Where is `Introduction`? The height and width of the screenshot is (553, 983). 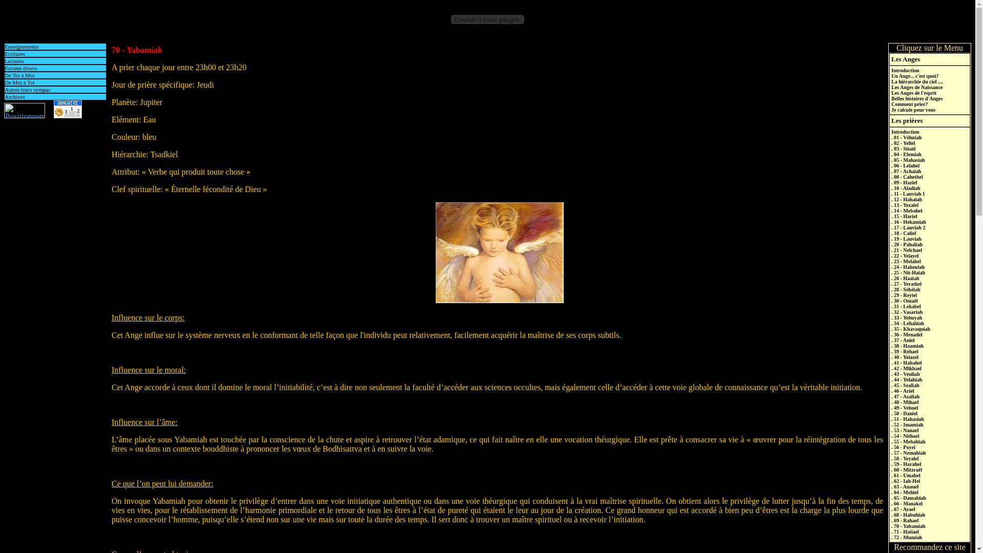
Introduction is located at coordinates (905, 71).